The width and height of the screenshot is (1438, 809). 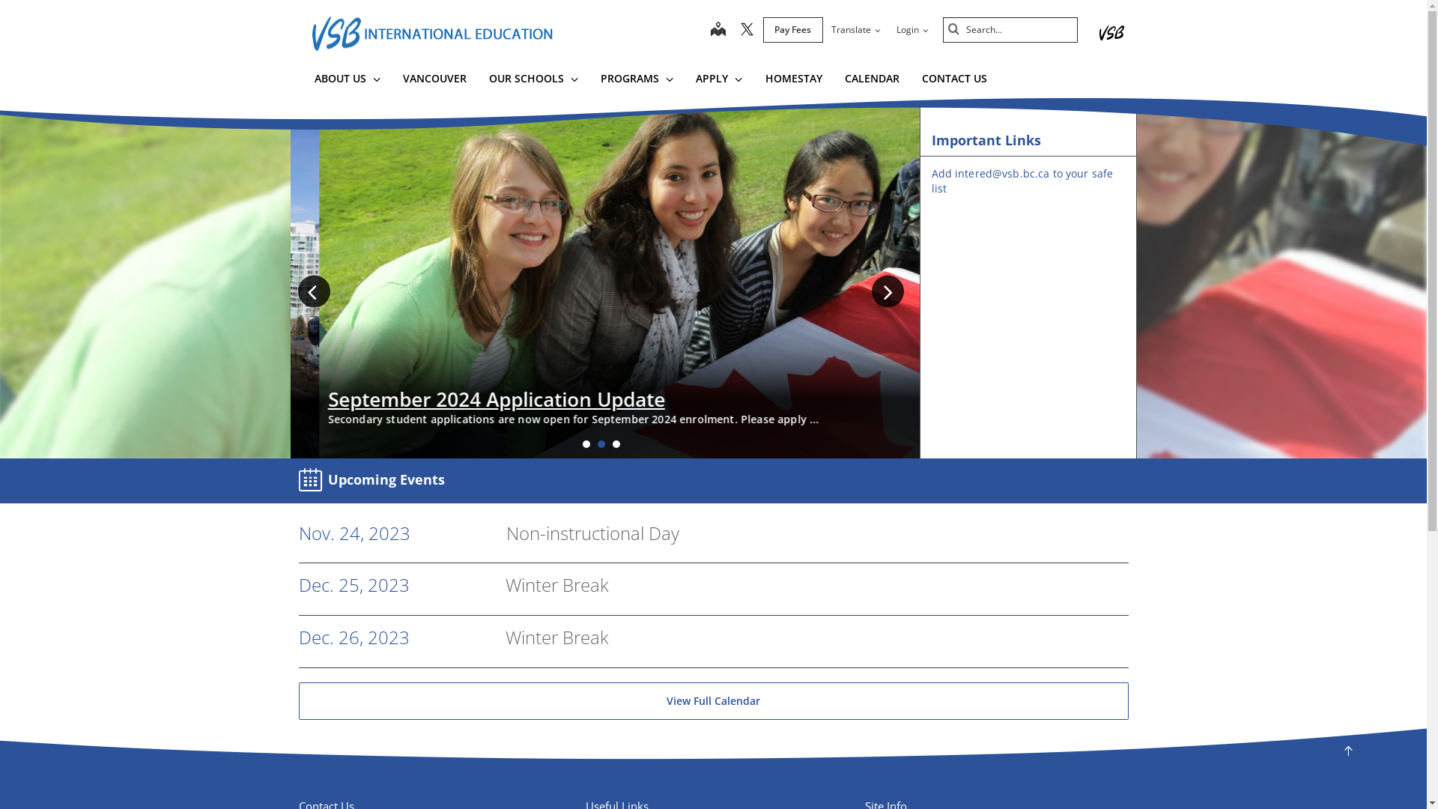 I want to click on Submit, so click(x=954, y=30).